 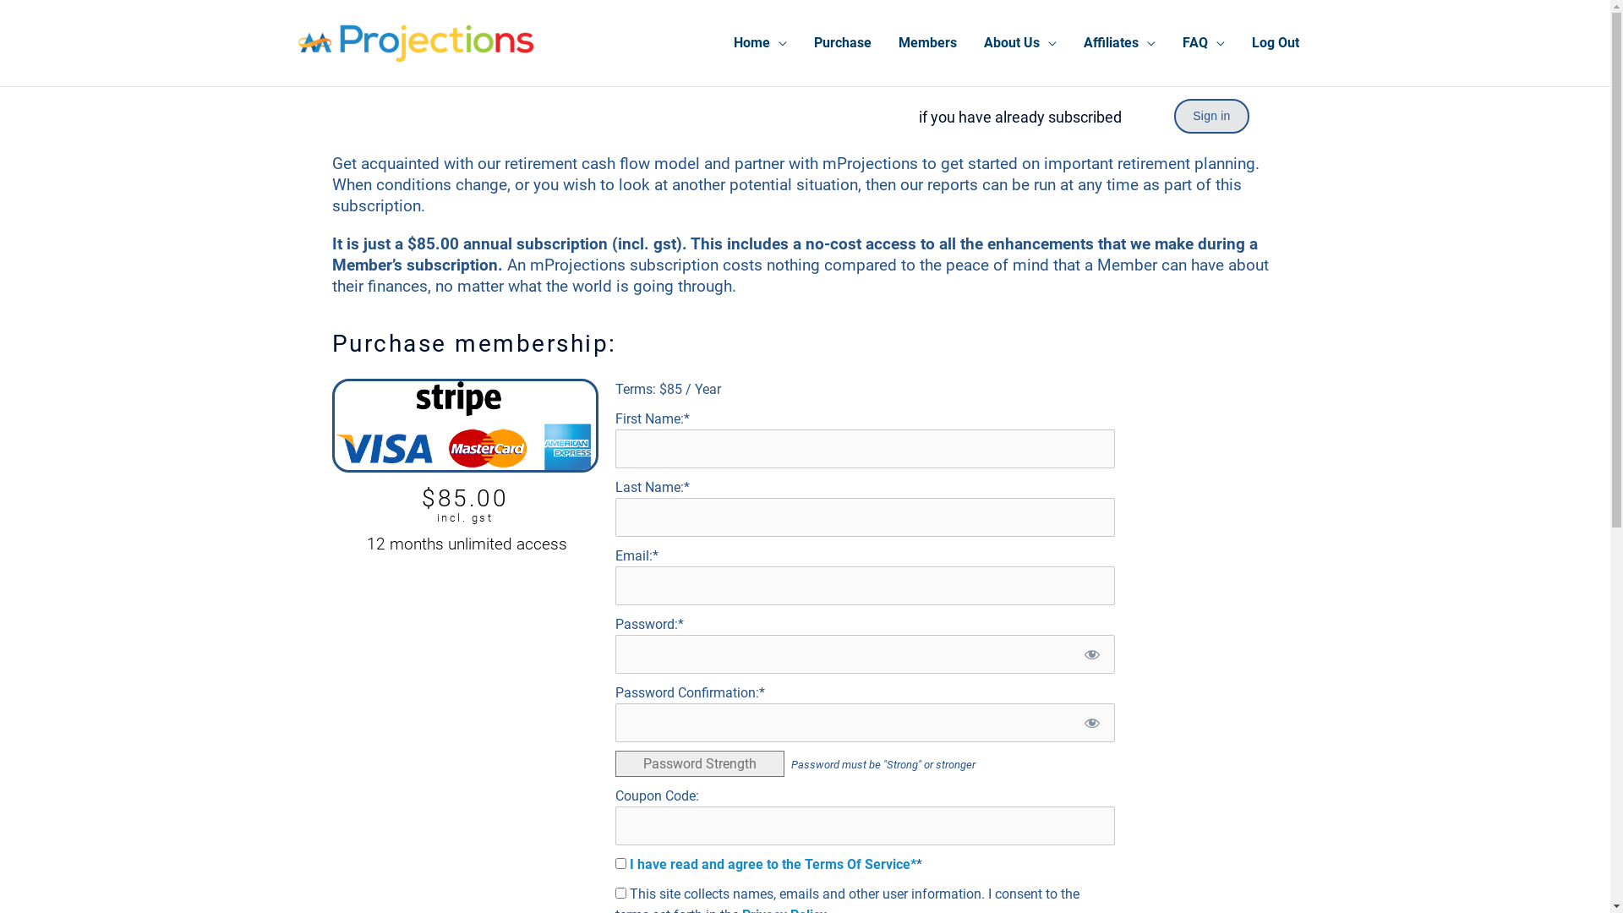 What do you see at coordinates (1203, 43) in the screenshot?
I see `FAQ` at bounding box center [1203, 43].